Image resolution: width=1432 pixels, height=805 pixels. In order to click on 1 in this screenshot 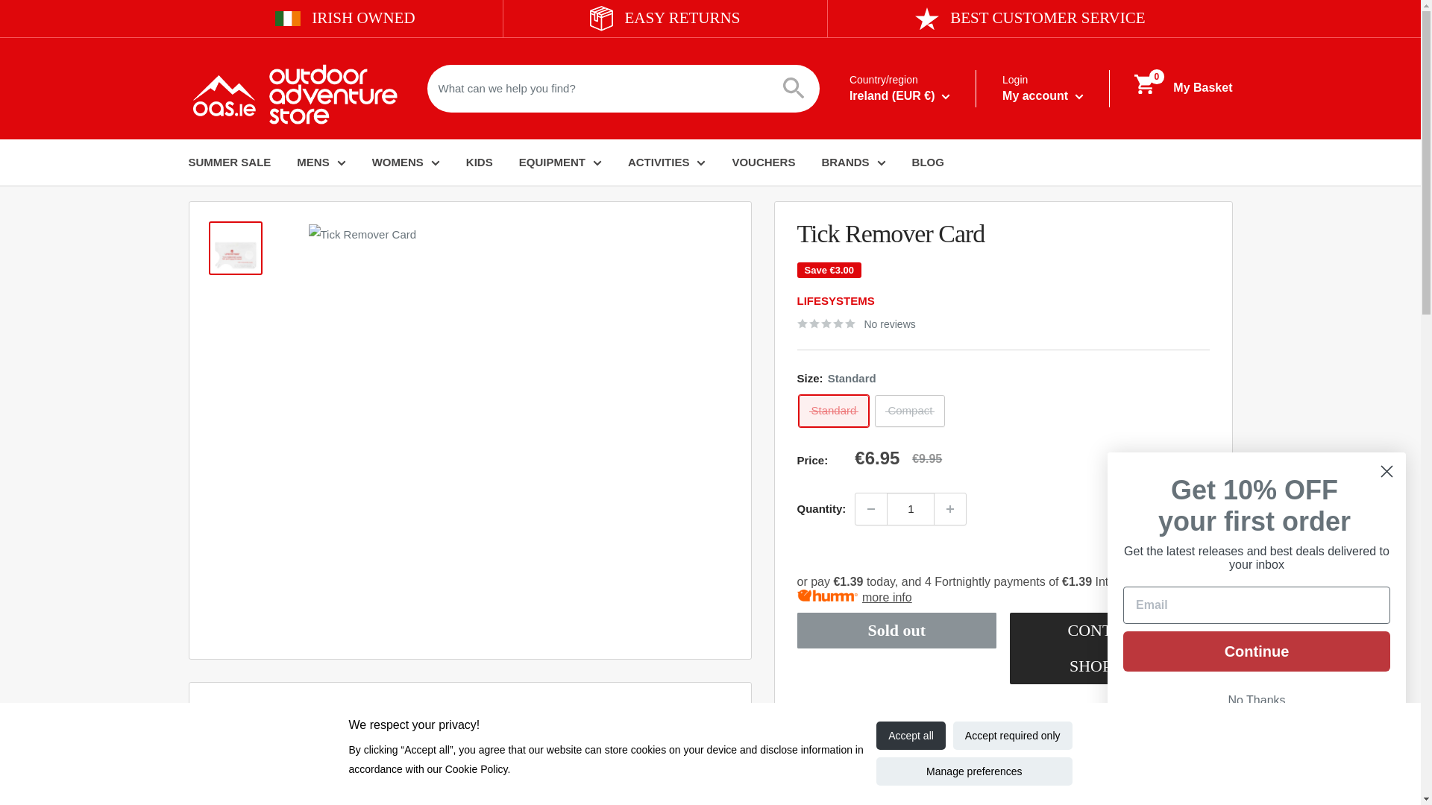, I will do `click(910, 509)`.